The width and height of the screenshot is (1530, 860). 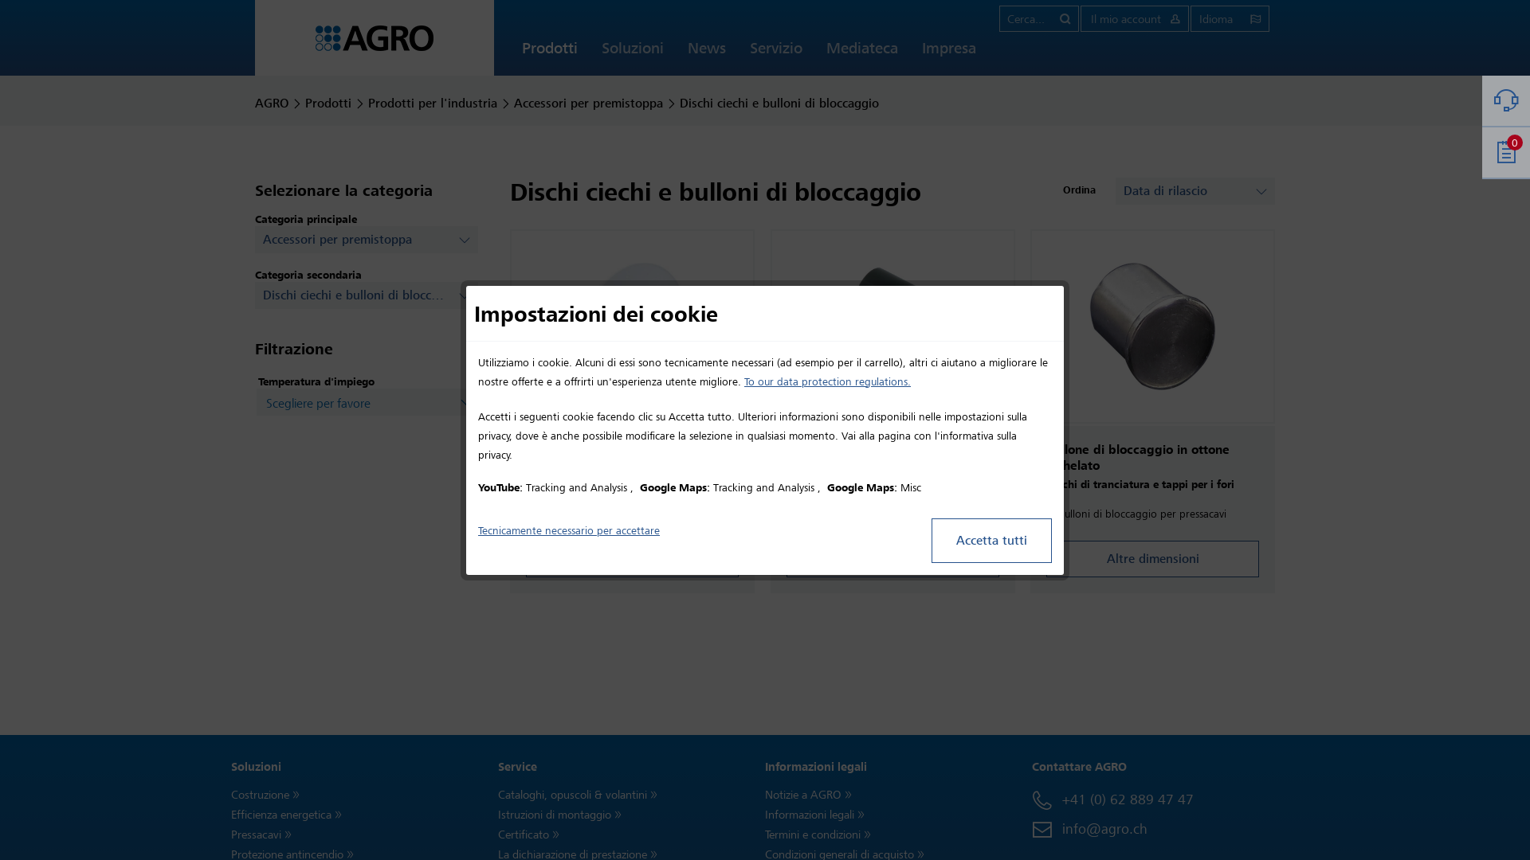 I want to click on News, so click(x=707, y=54).